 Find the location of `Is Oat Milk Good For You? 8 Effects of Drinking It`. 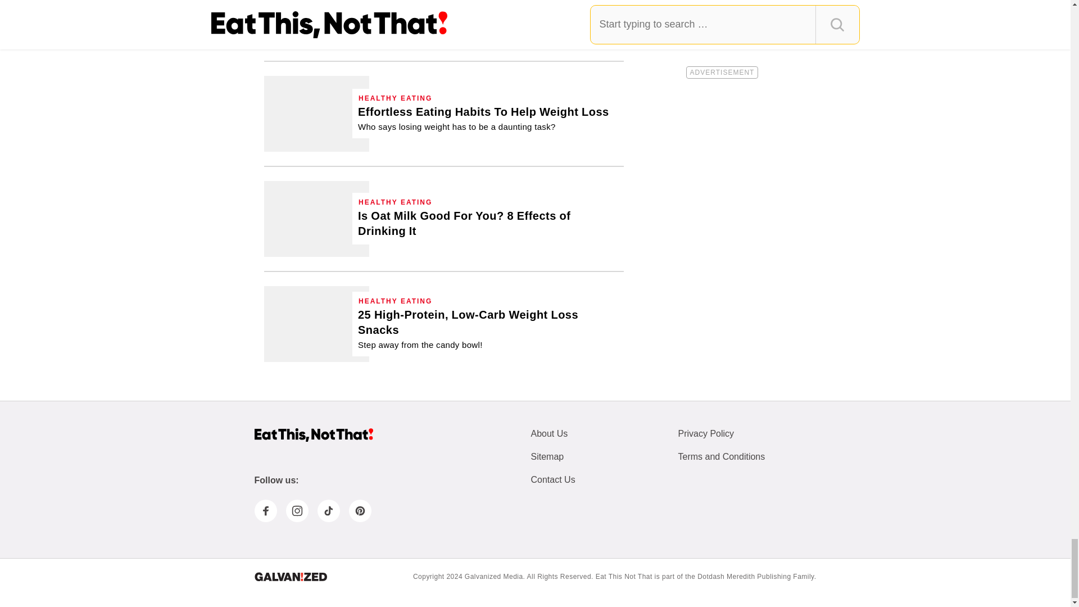

Is Oat Milk Good For You? 8 Effects of Drinking It is located at coordinates (316, 218).